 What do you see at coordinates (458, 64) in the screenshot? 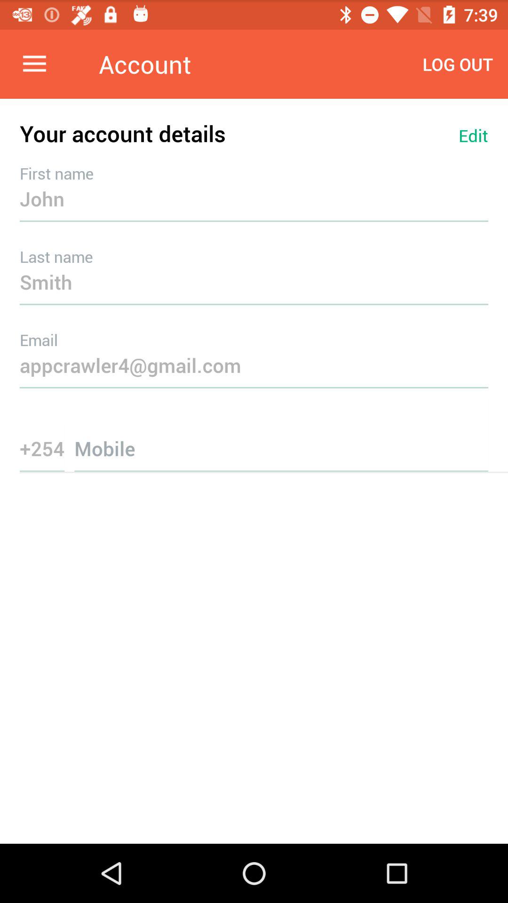
I see `open icon above your account details item` at bounding box center [458, 64].